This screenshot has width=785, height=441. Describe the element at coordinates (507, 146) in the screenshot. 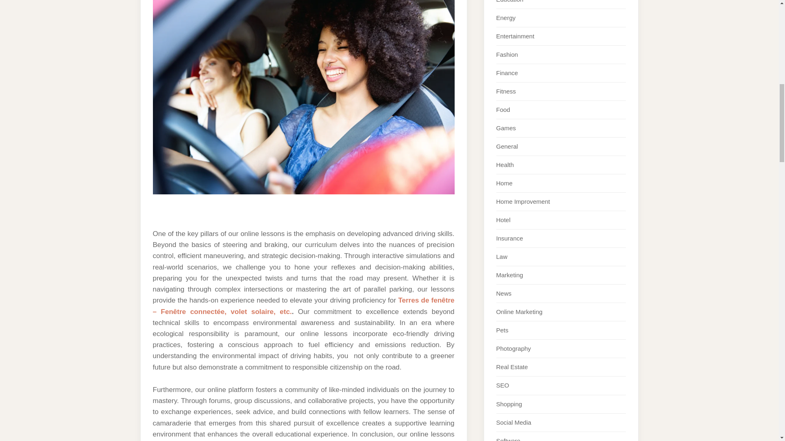

I see `General` at that location.